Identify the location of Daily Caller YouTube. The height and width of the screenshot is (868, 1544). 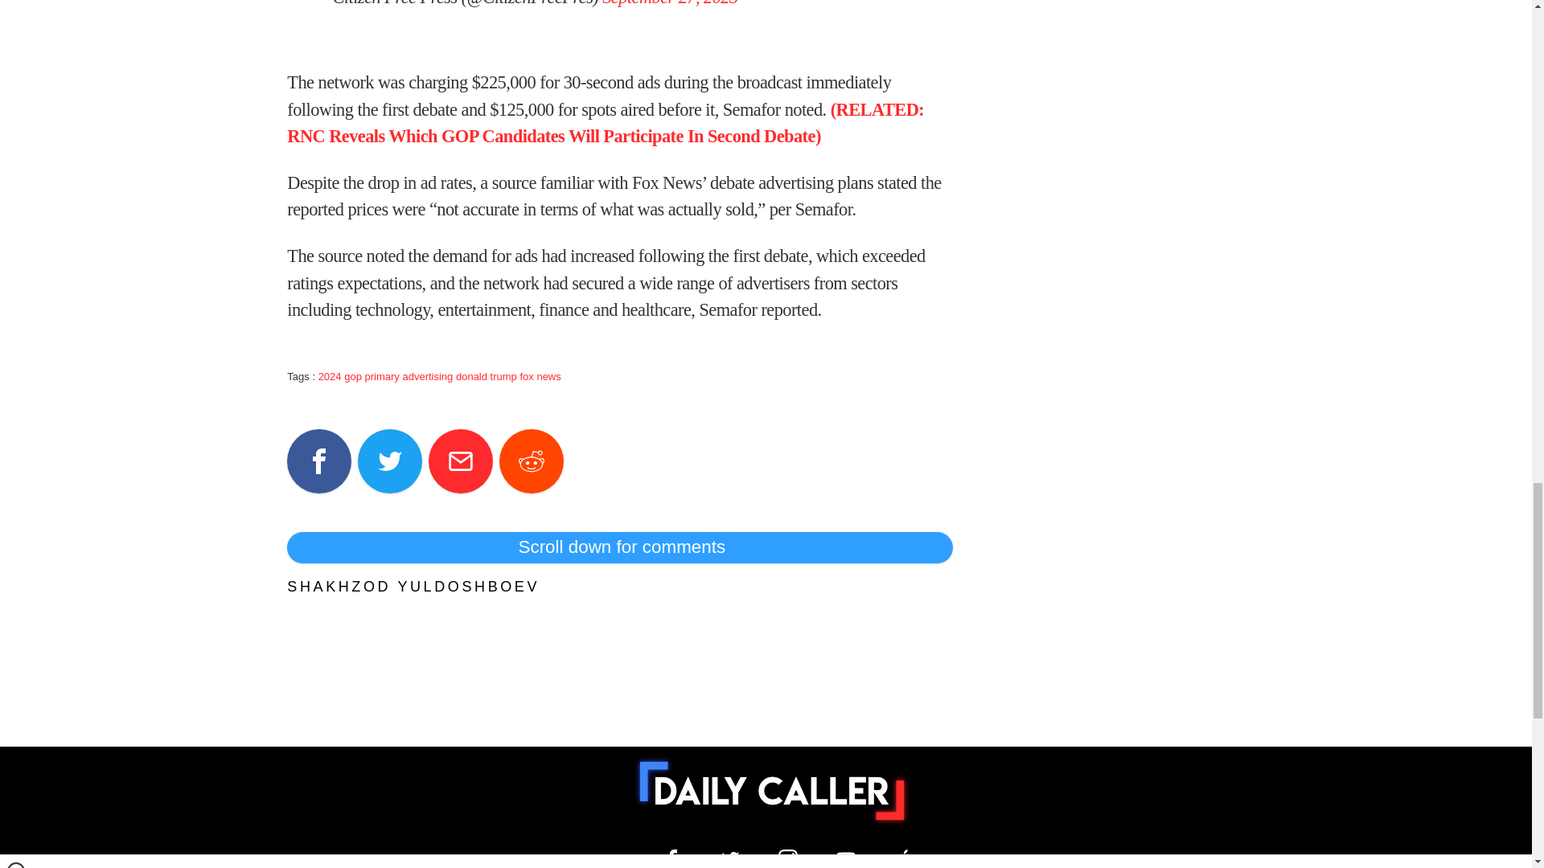
(904, 858).